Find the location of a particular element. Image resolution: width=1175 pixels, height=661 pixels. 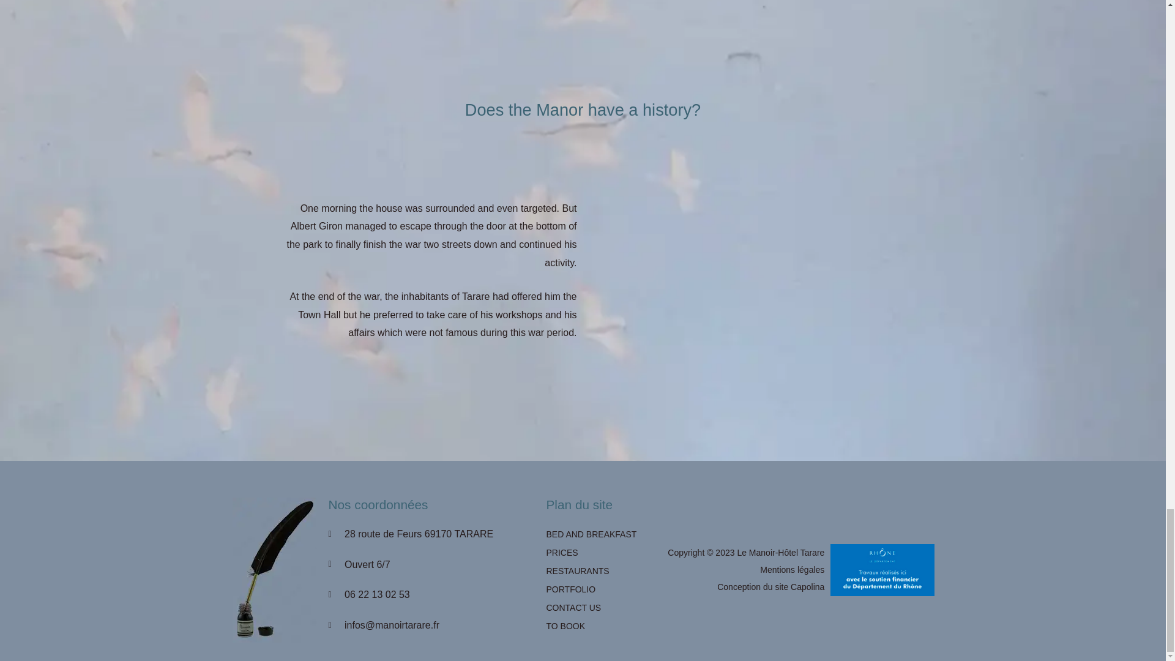

BED AND BREAKFAST is located at coordinates (594, 534).